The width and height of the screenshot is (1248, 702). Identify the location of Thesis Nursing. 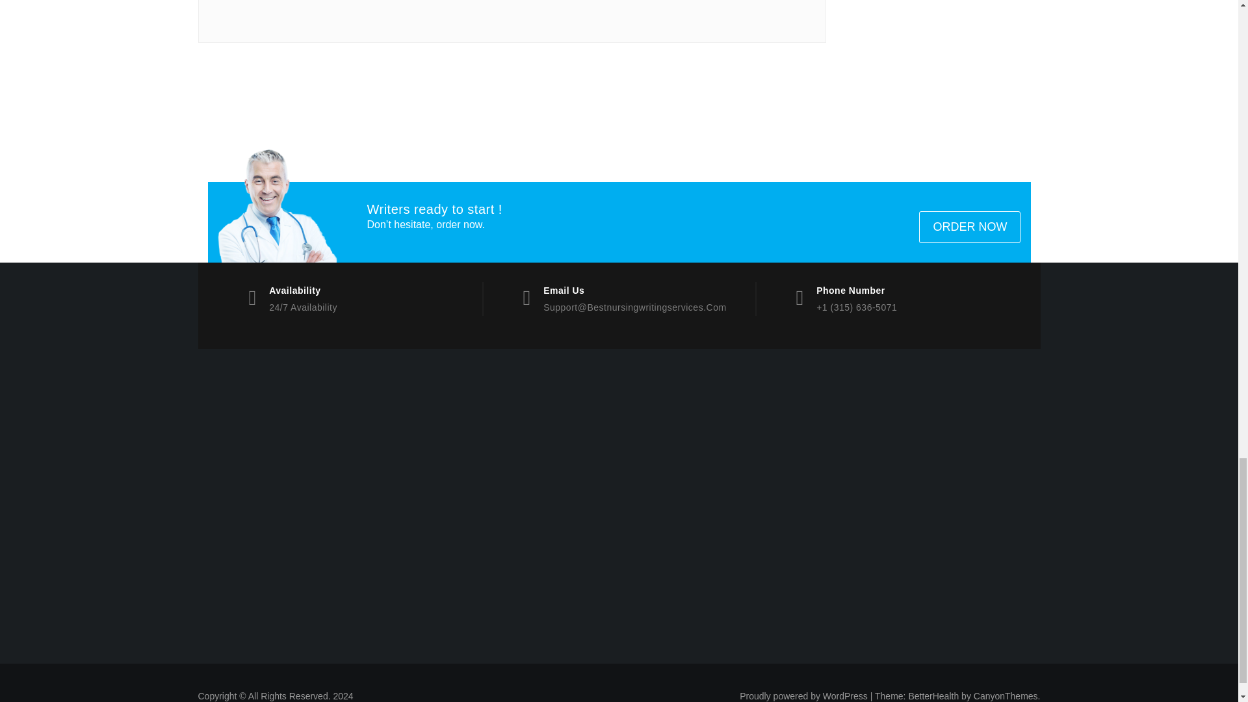
(511, 478).